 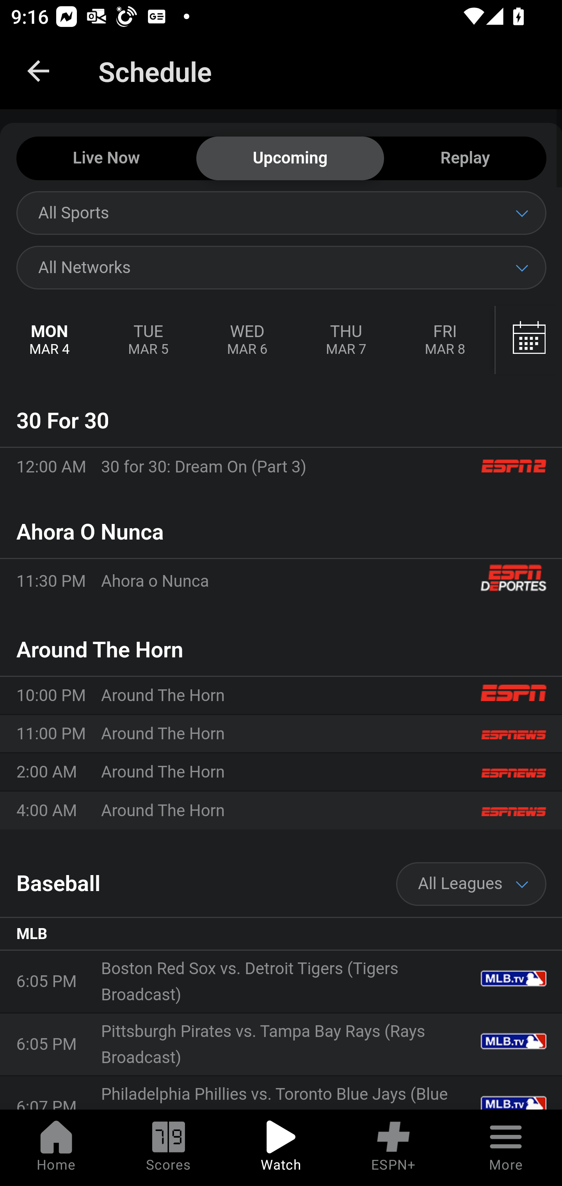 I want to click on THU MAR 7, so click(x=346, y=340).